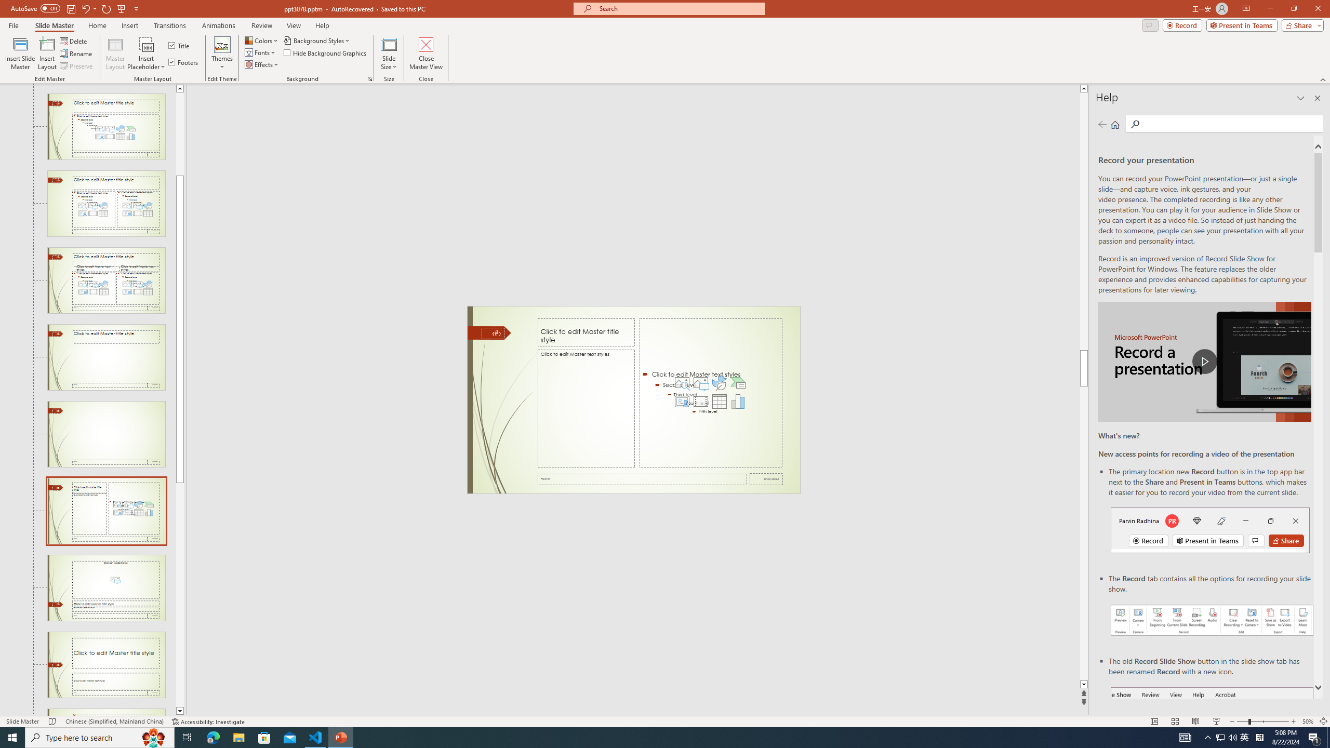  What do you see at coordinates (493, 333) in the screenshot?
I see `Slide Number` at bounding box center [493, 333].